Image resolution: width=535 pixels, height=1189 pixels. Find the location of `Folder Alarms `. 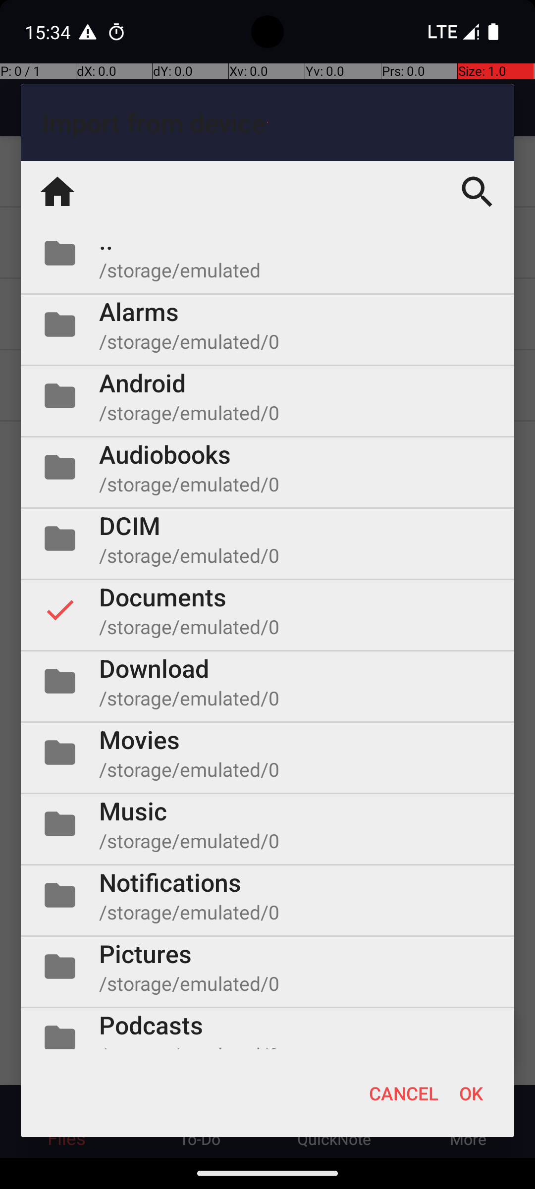

Folder Alarms  is located at coordinates (267, 324).